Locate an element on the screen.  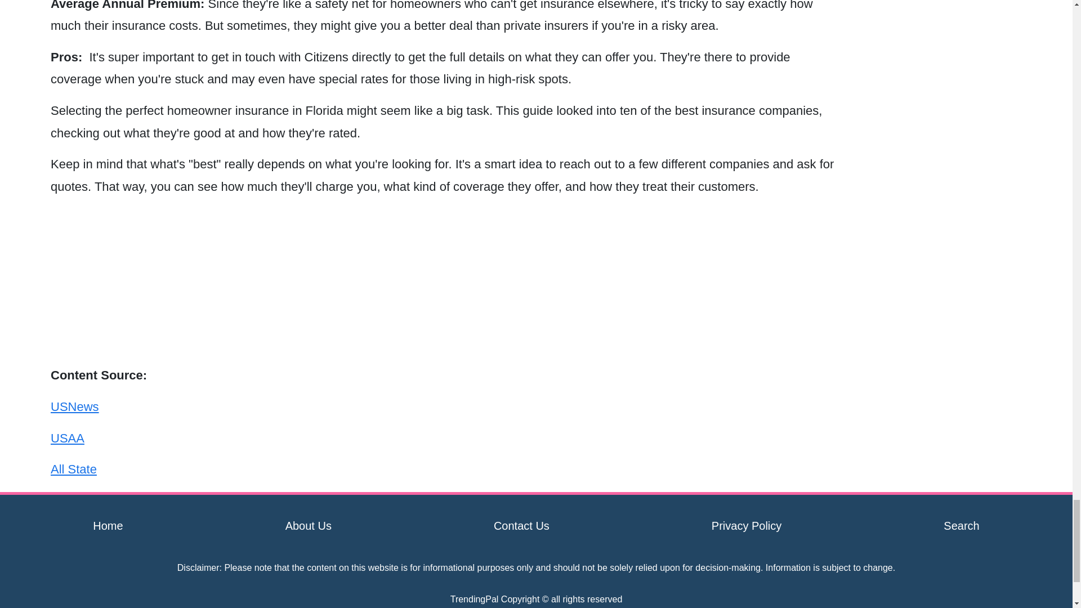
All State is located at coordinates (74, 468).